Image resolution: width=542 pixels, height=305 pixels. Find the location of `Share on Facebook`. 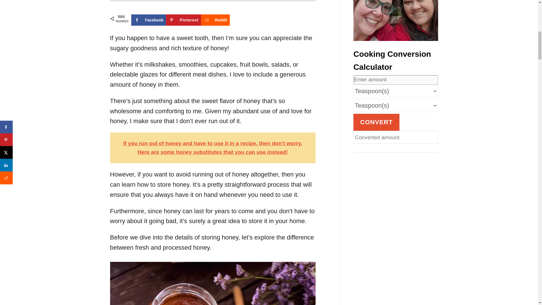

Share on Facebook is located at coordinates (148, 20).